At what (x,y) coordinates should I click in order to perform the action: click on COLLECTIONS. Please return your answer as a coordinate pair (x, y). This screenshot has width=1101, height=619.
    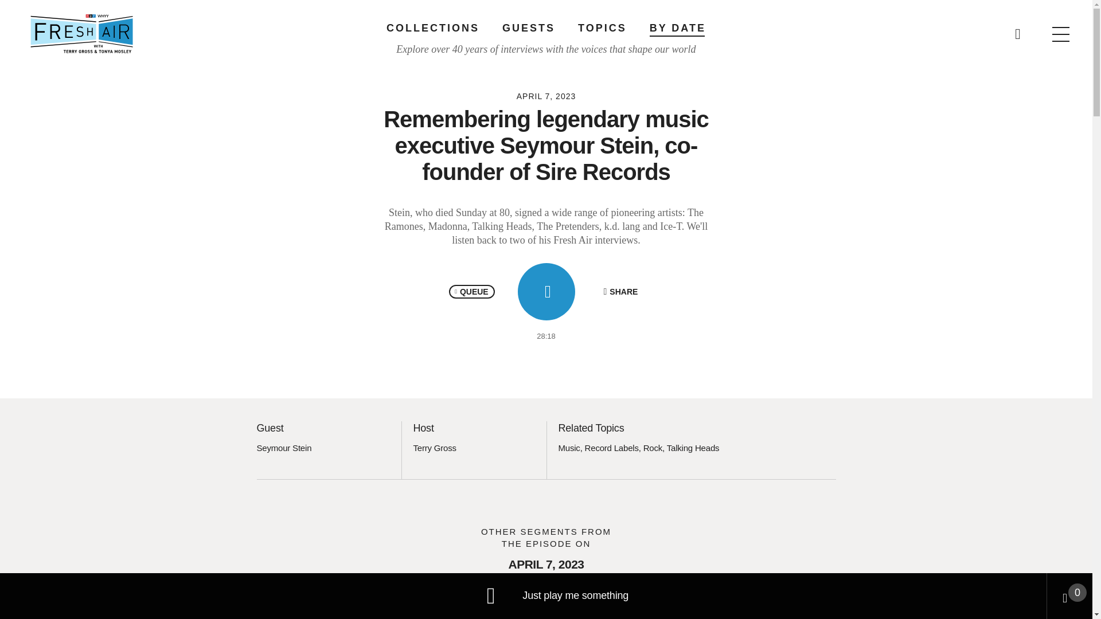
    Looking at the image, I should click on (432, 28).